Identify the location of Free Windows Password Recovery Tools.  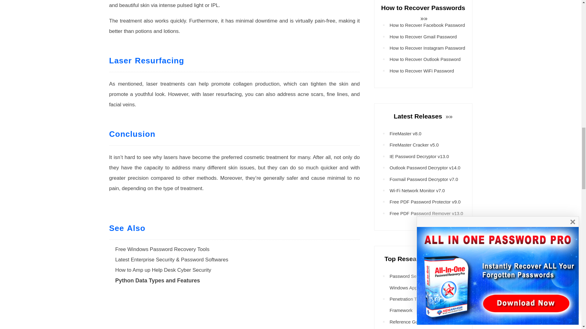
(162, 249).